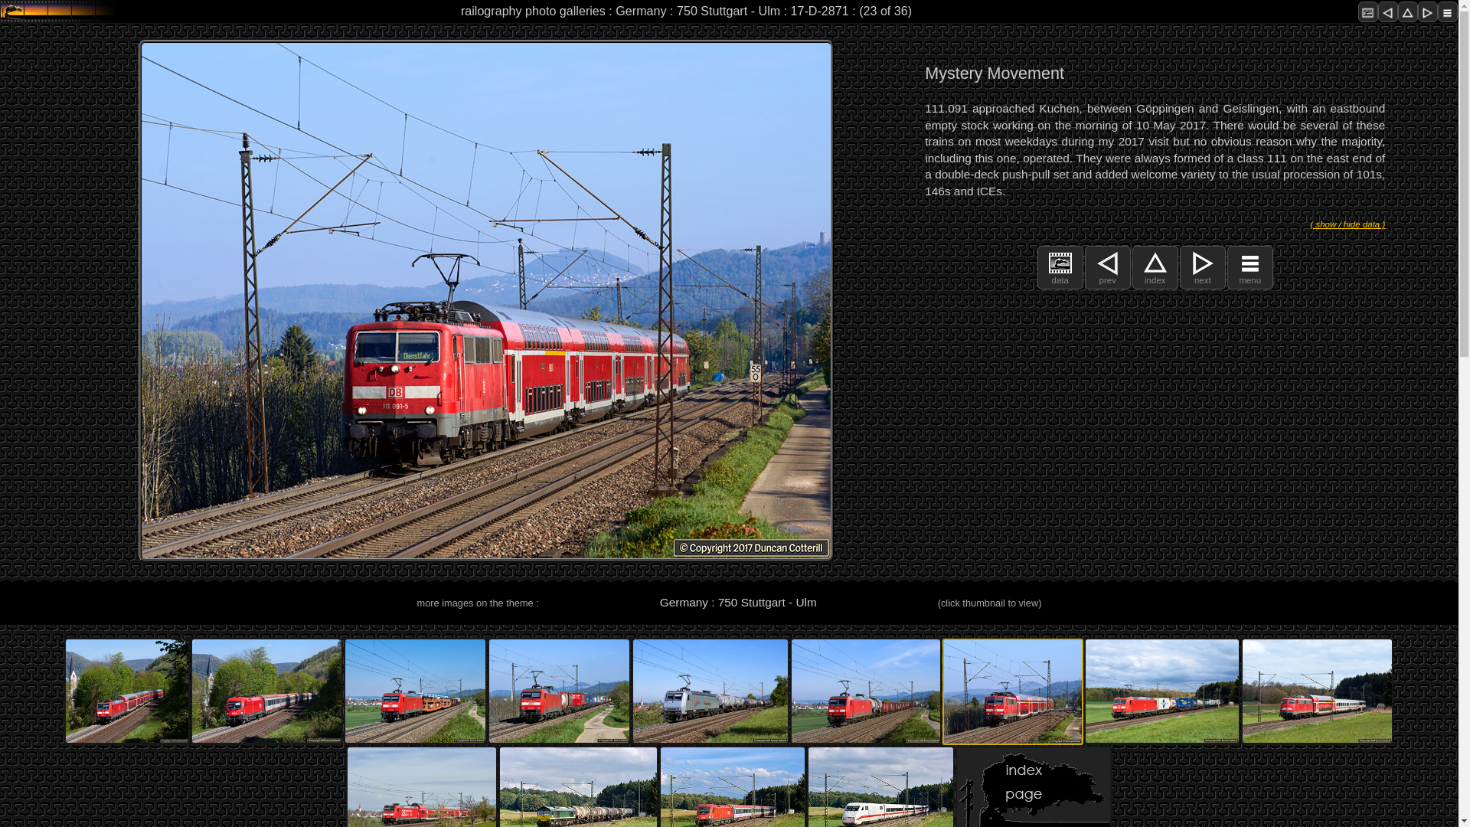 The width and height of the screenshot is (1470, 827). Describe the element at coordinates (1202, 279) in the screenshot. I see `next` at that location.